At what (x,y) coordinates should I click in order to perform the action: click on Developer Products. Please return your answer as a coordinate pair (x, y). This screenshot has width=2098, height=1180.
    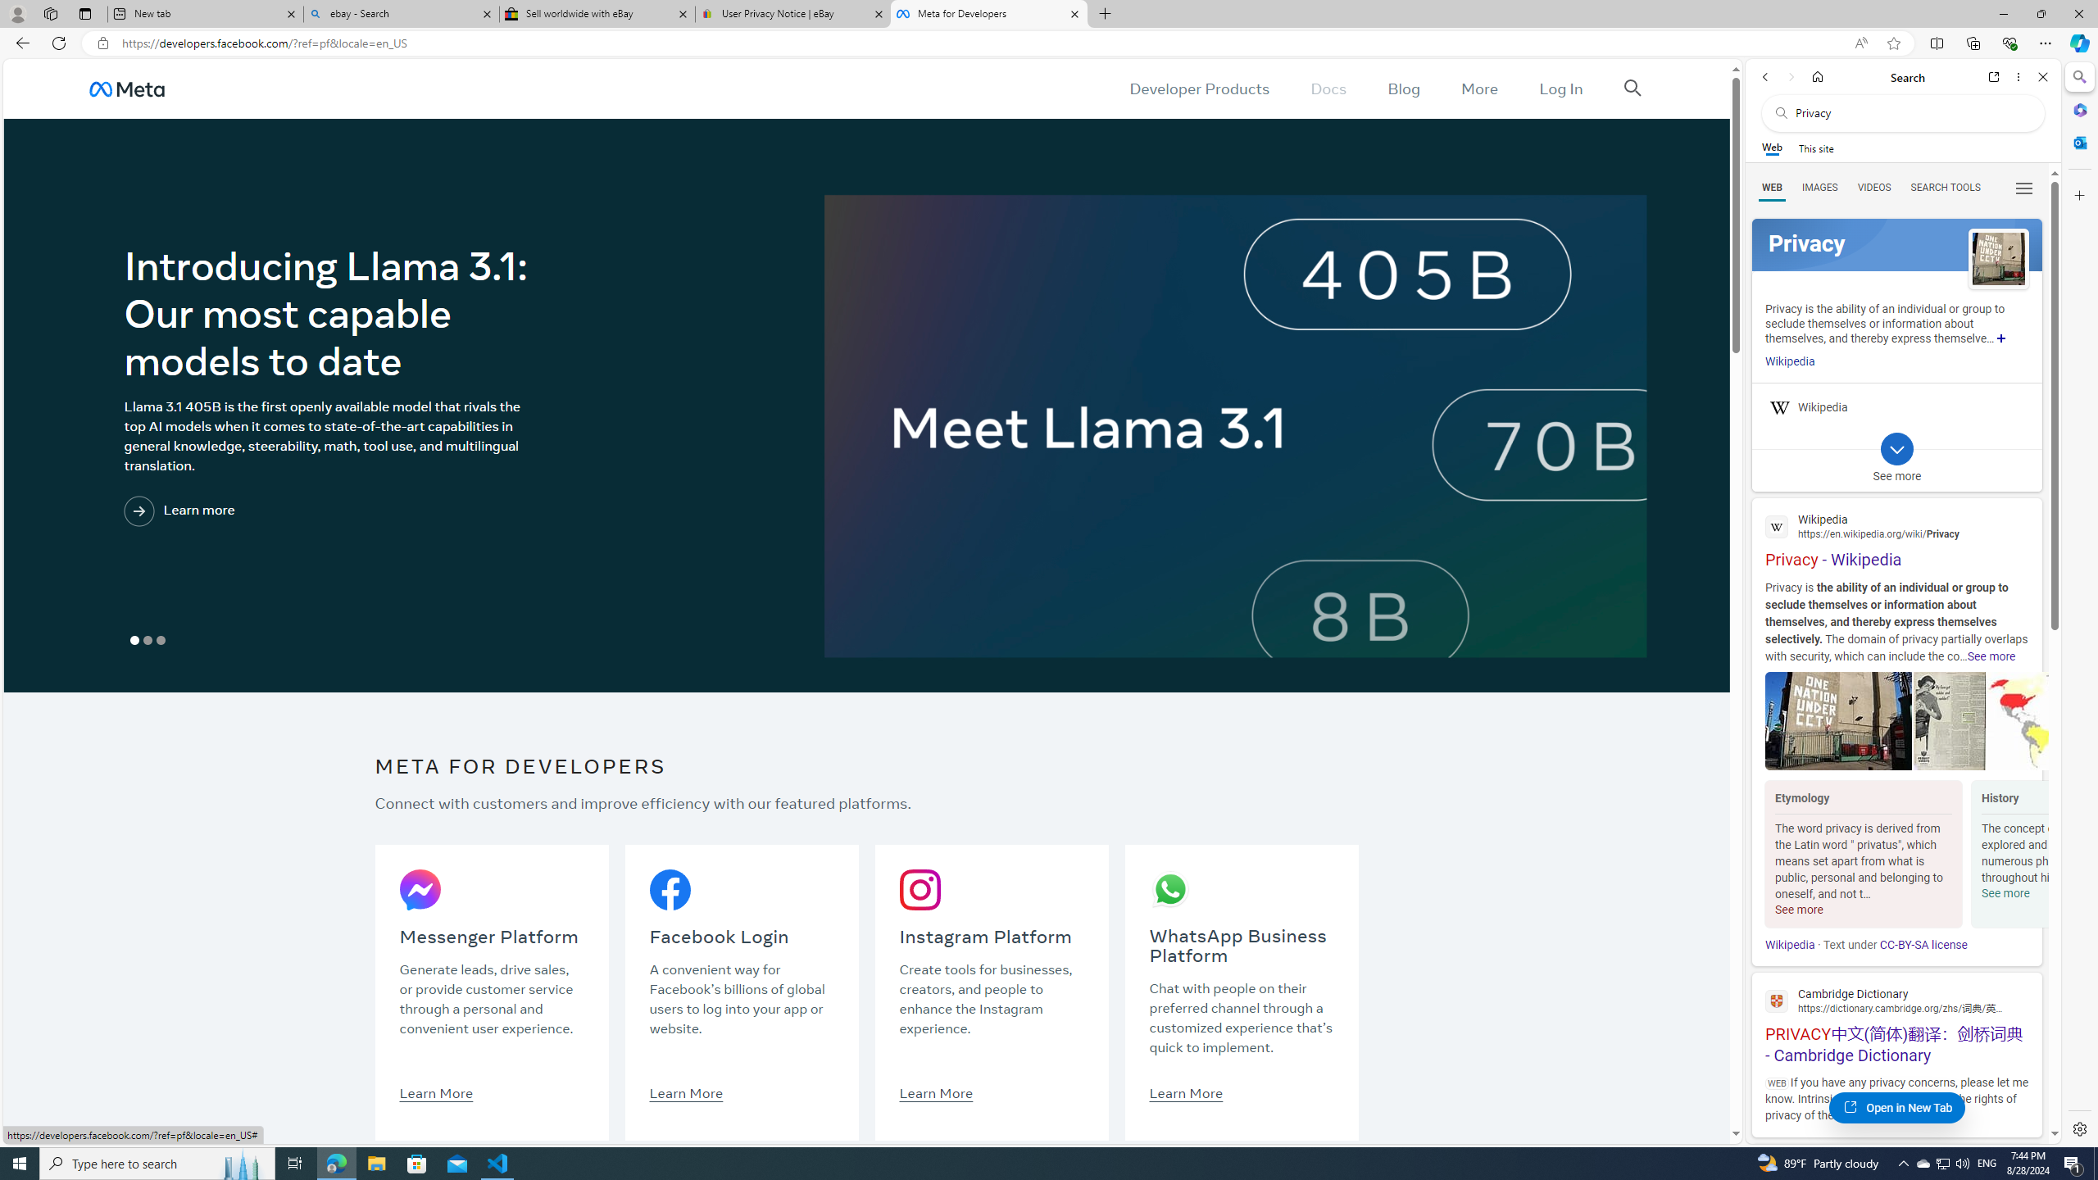
    Looking at the image, I should click on (1200, 88).